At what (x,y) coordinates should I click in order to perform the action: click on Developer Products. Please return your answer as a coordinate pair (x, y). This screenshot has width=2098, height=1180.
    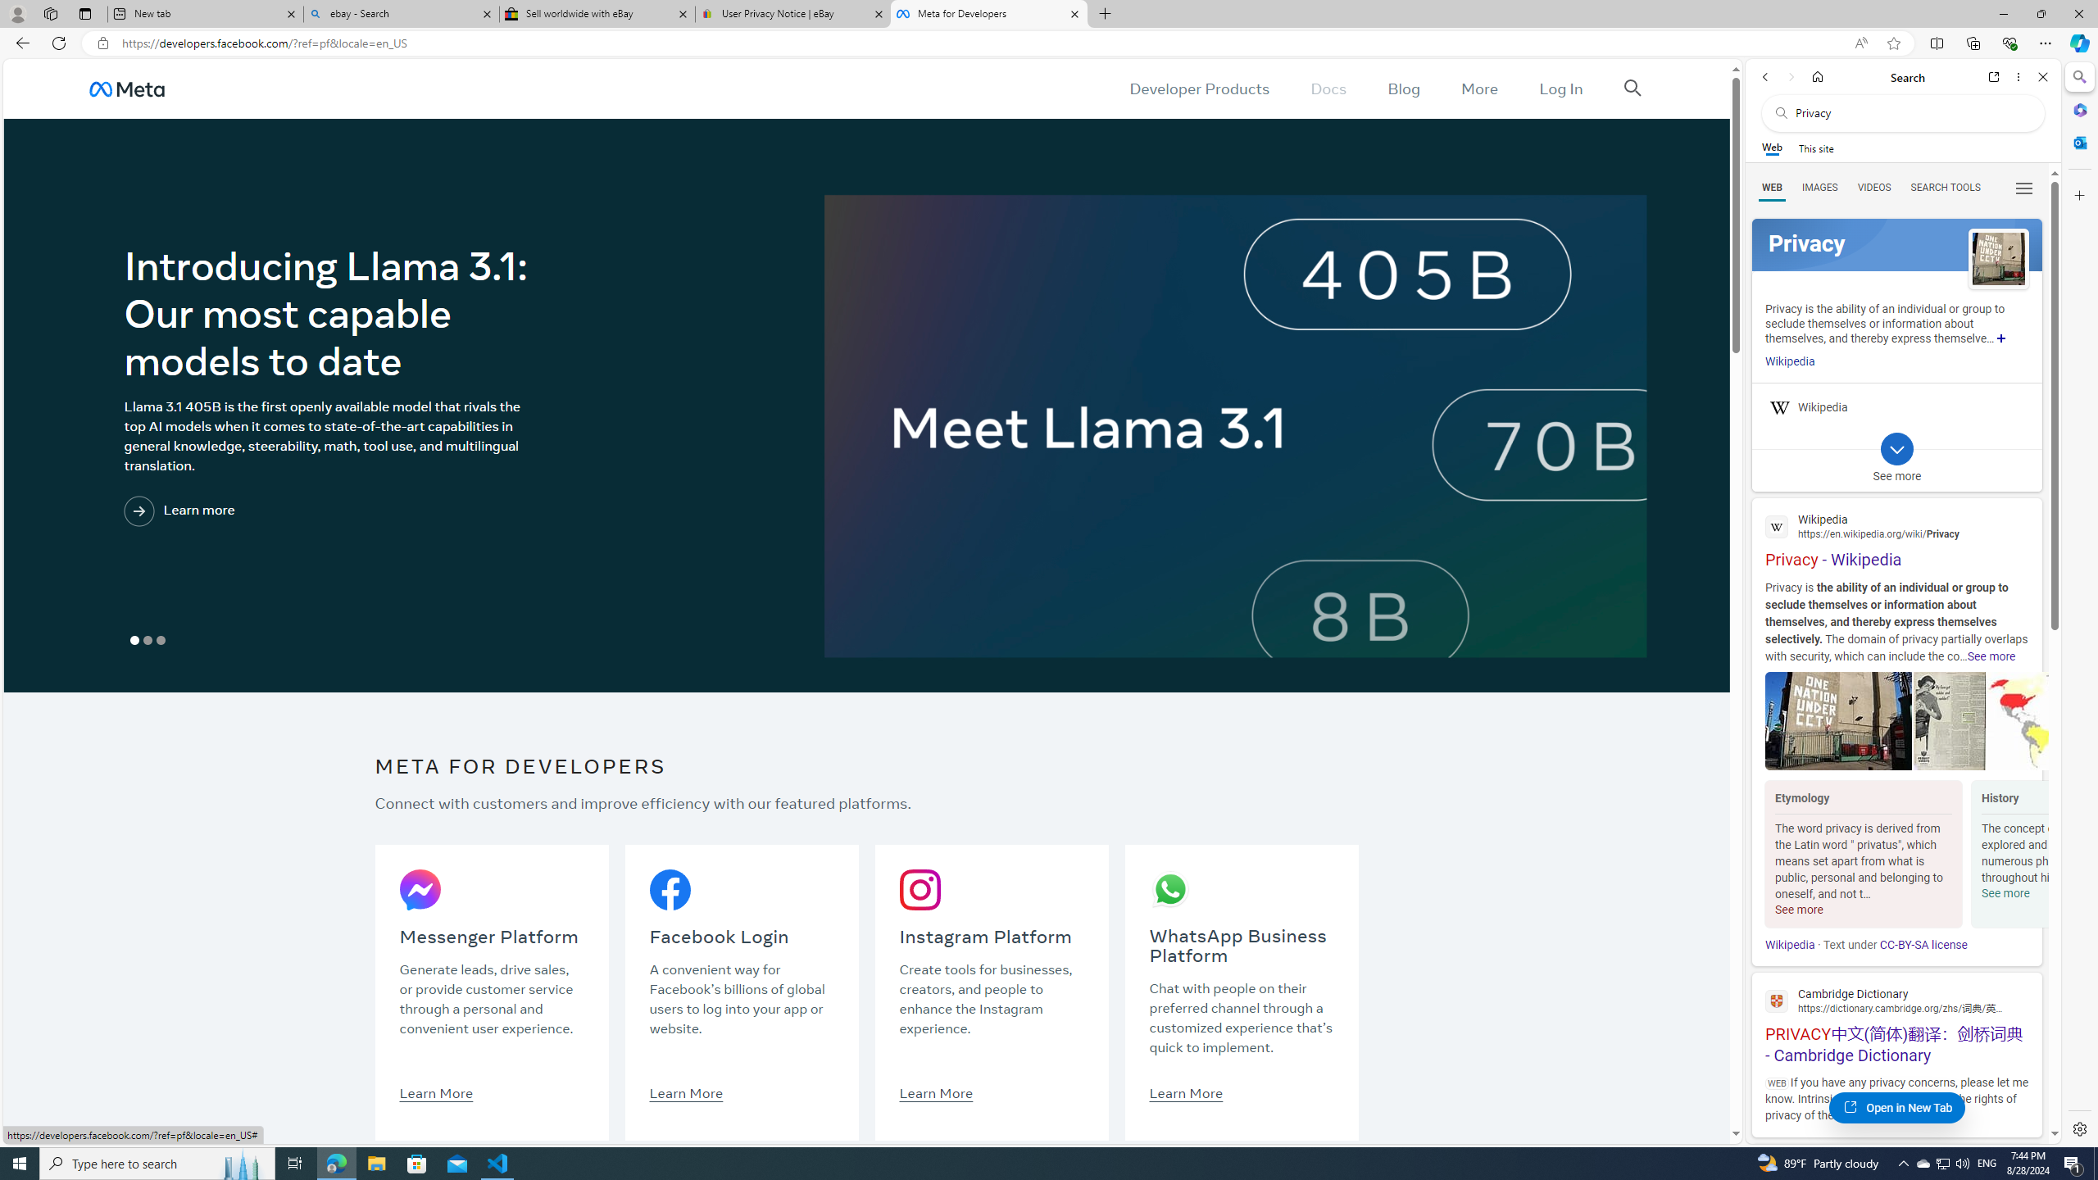
    Looking at the image, I should click on (1200, 88).